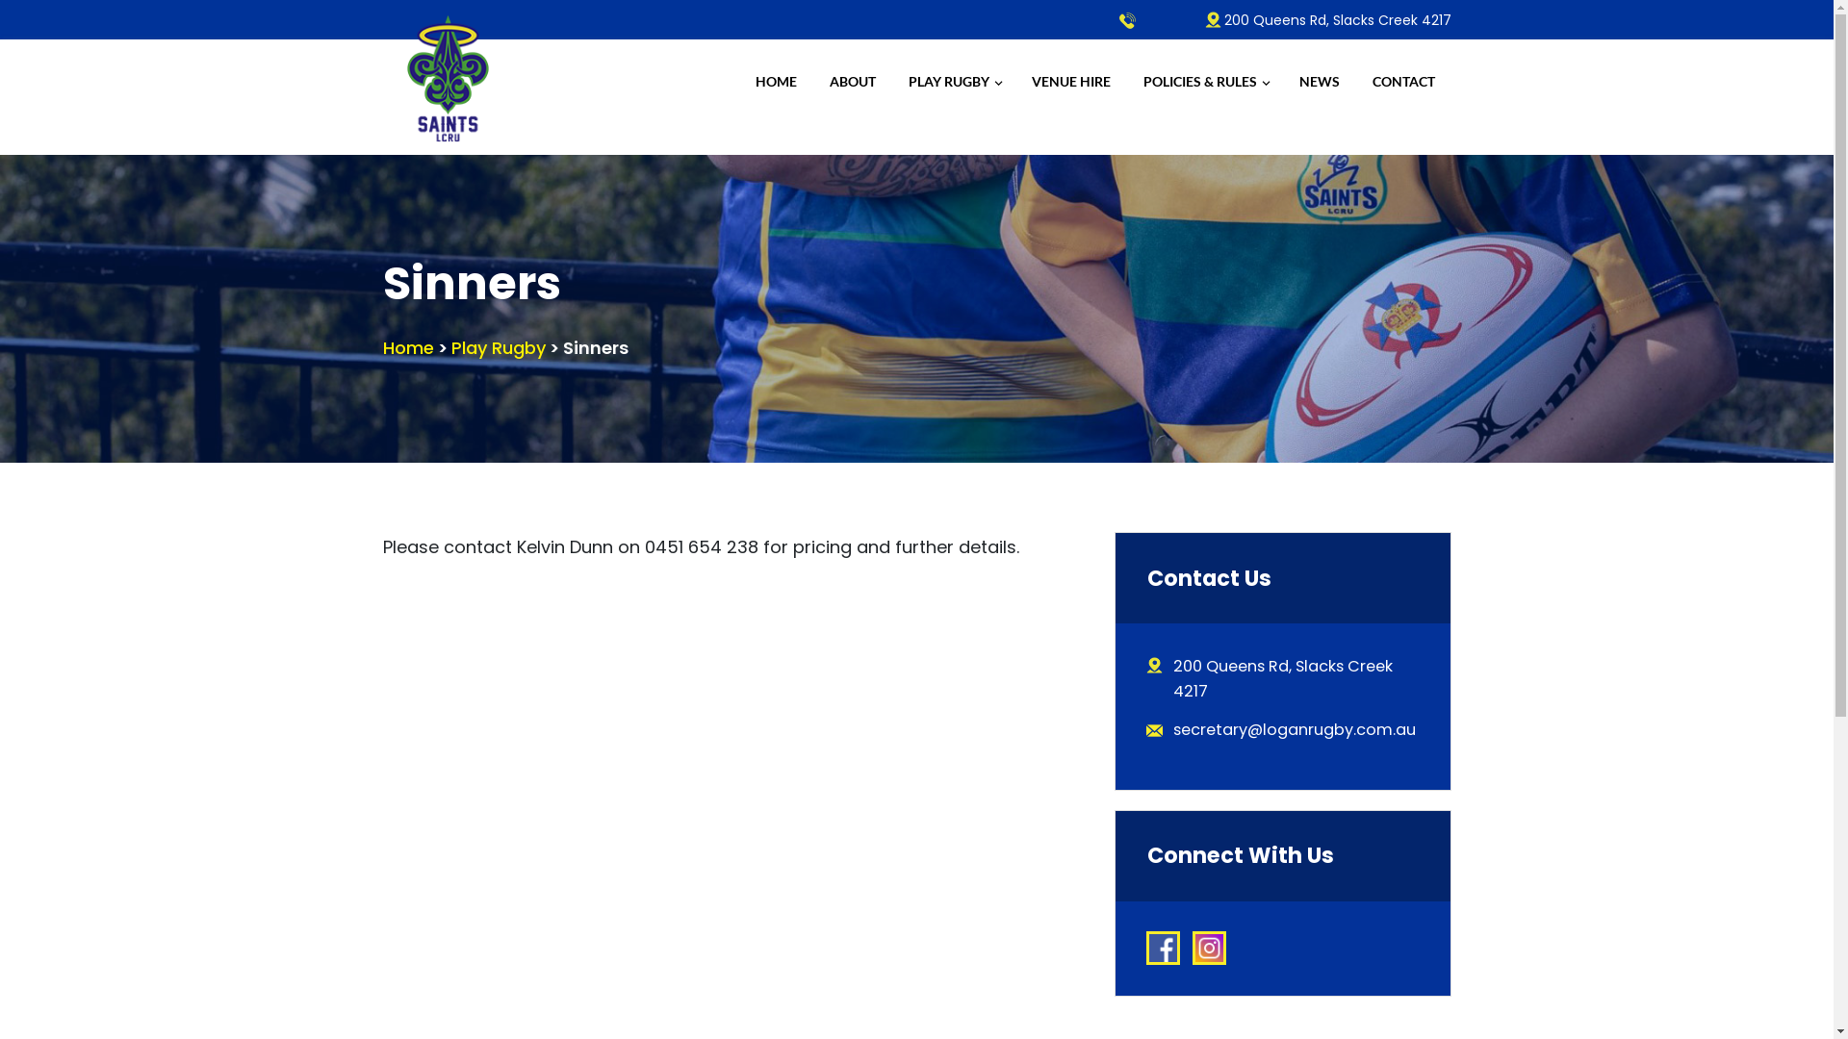 The width and height of the screenshot is (1848, 1039). Describe the element at coordinates (852, 82) in the screenshot. I see `ABOUT` at that location.